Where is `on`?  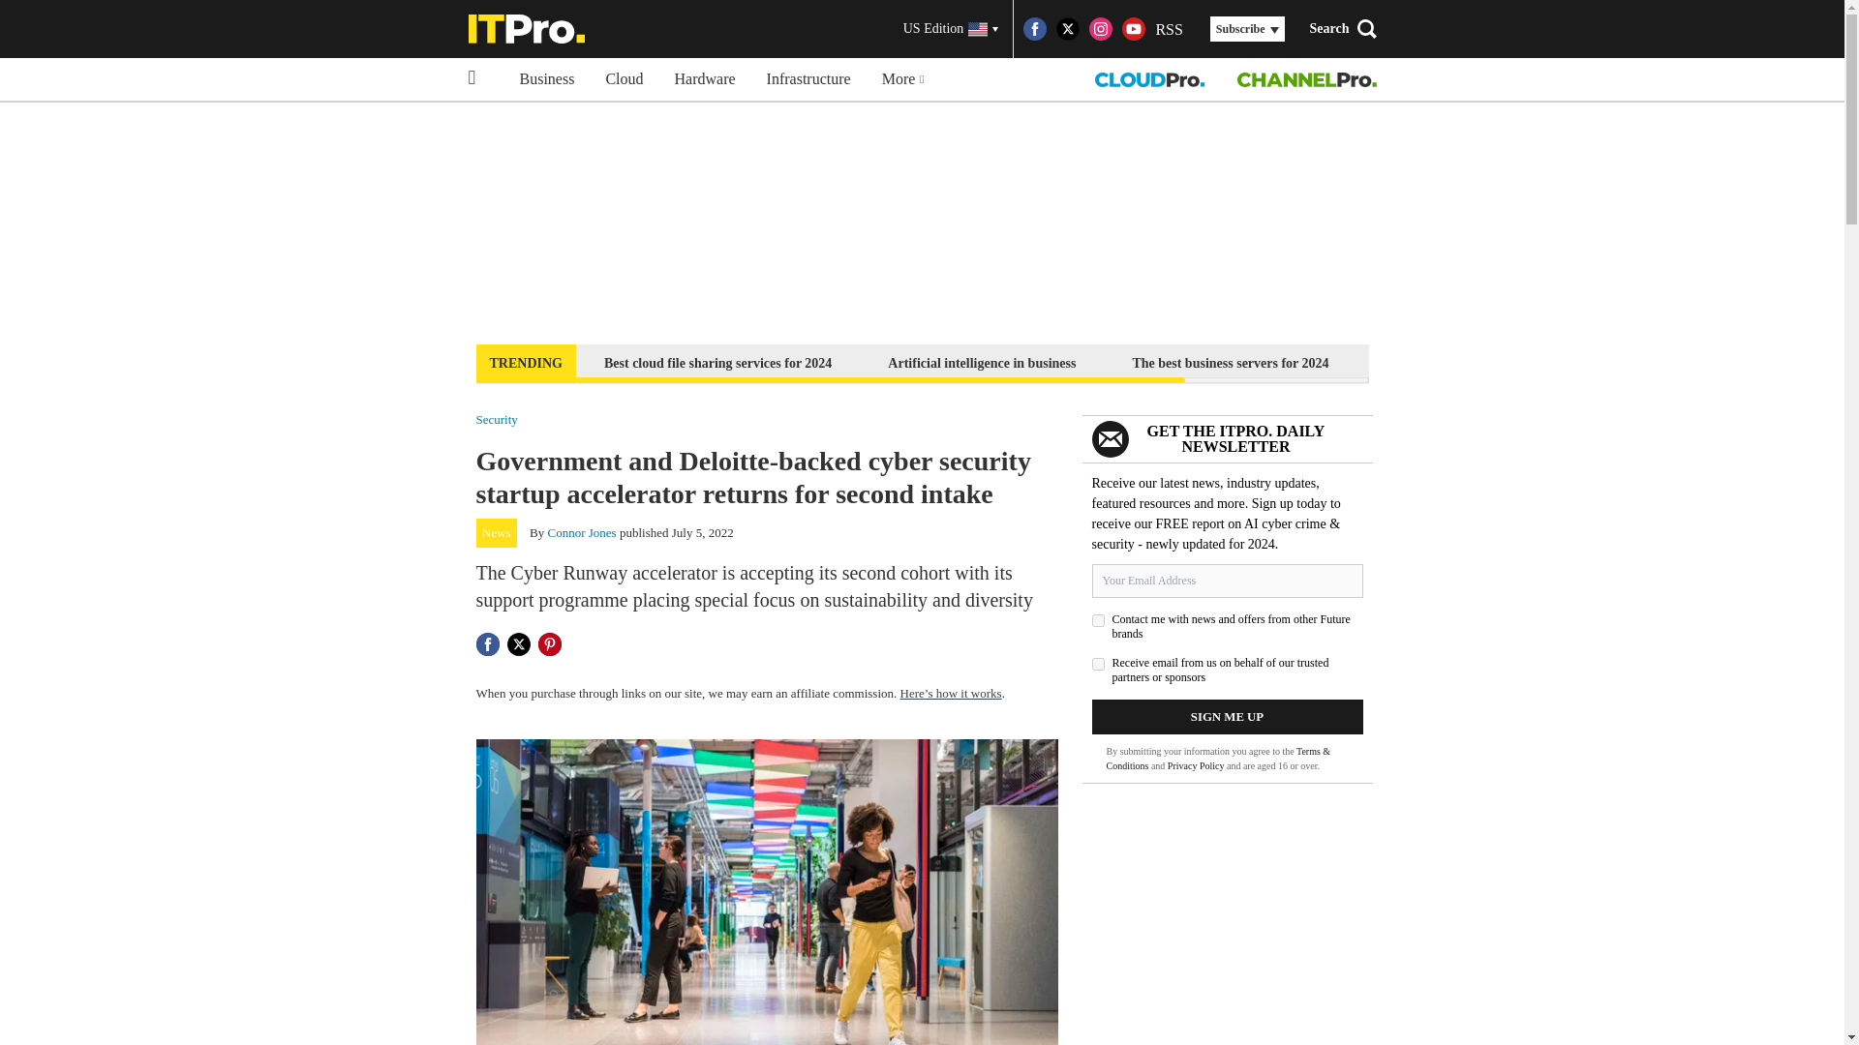 on is located at coordinates (1098, 621).